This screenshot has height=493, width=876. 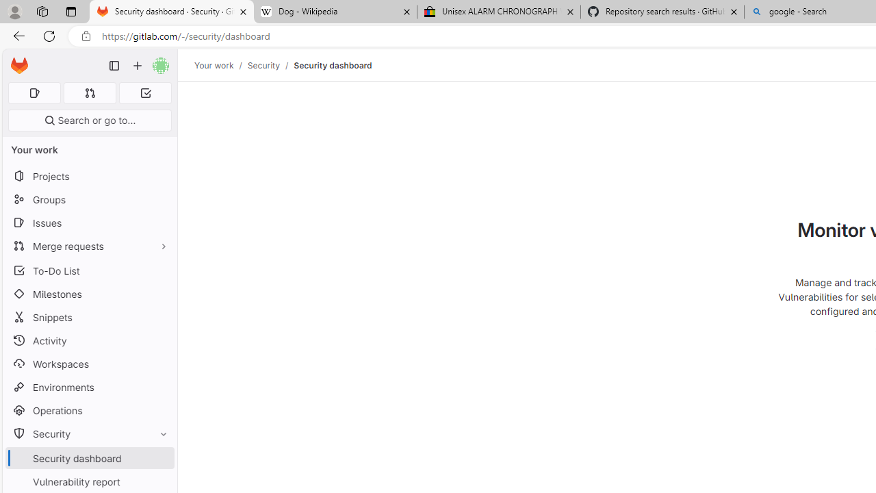 What do you see at coordinates (89, 411) in the screenshot?
I see `Operations` at bounding box center [89, 411].